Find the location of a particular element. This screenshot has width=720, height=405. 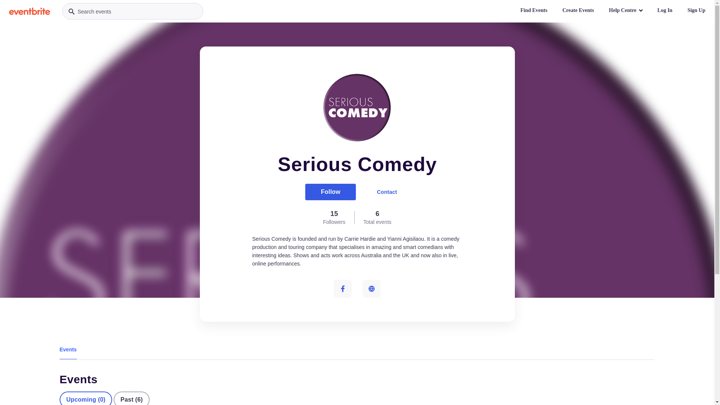

Sign Up is located at coordinates (696, 10).